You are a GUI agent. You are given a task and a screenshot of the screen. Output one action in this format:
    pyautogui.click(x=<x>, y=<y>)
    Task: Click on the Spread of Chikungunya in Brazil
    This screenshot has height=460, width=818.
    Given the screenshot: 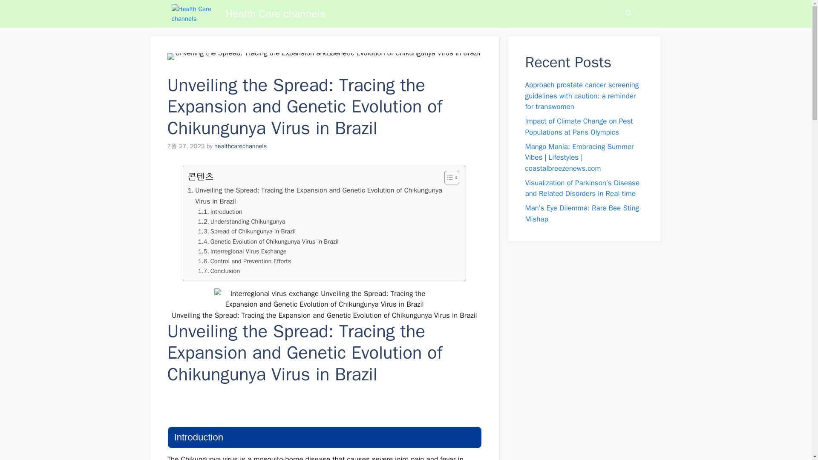 What is the action you would take?
    pyautogui.click(x=246, y=232)
    